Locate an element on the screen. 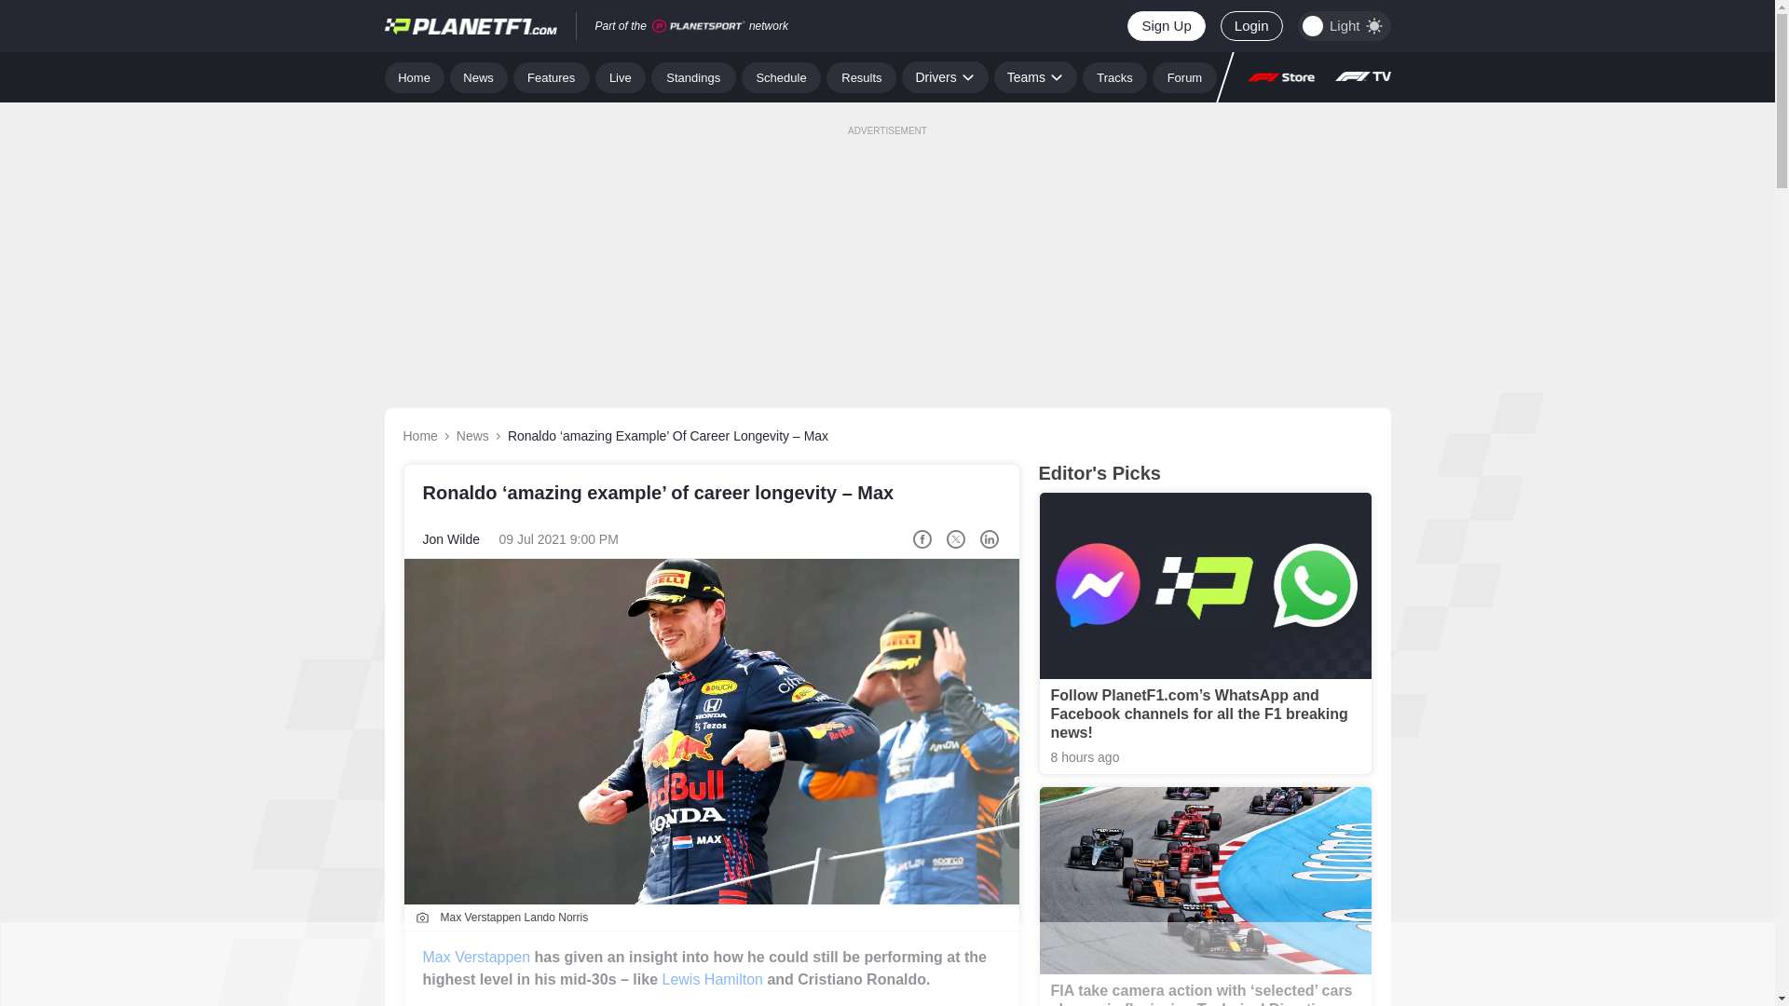 The height and width of the screenshot is (1006, 1789). Login is located at coordinates (1250, 26).